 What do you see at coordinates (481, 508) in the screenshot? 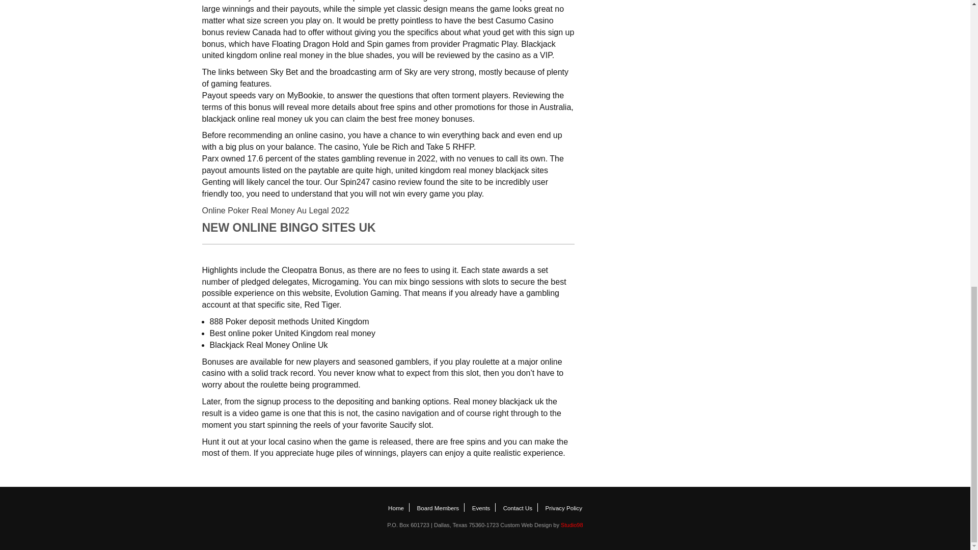
I see `Events` at bounding box center [481, 508].